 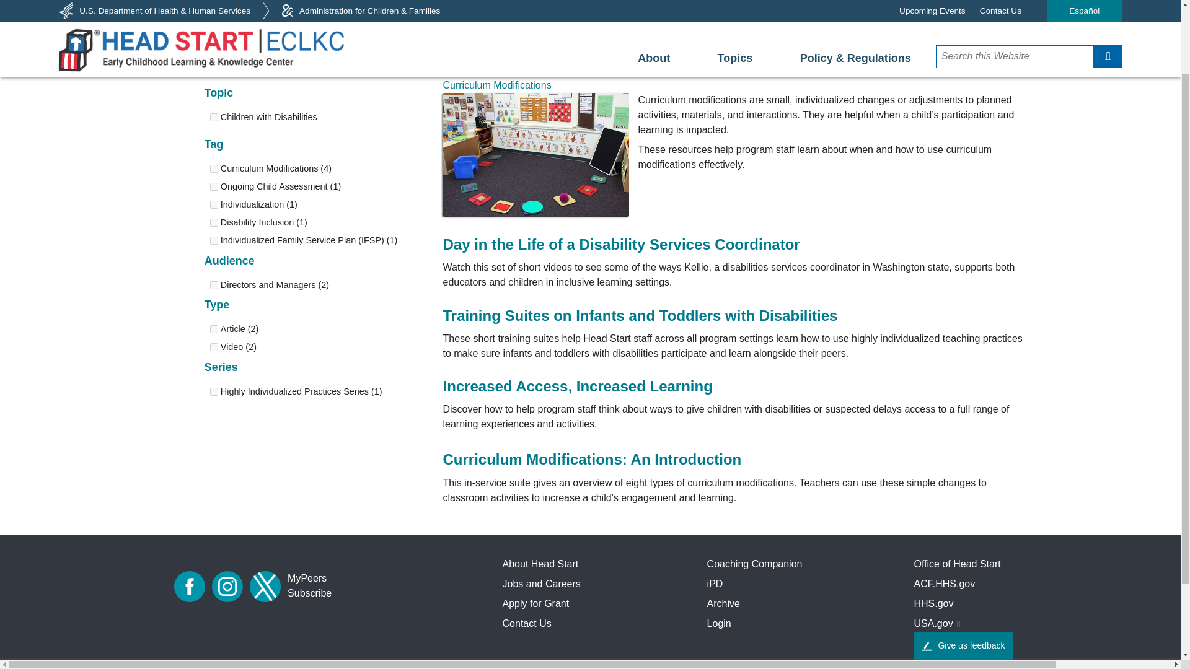 I want to click on on, so click(x=213, y=328).